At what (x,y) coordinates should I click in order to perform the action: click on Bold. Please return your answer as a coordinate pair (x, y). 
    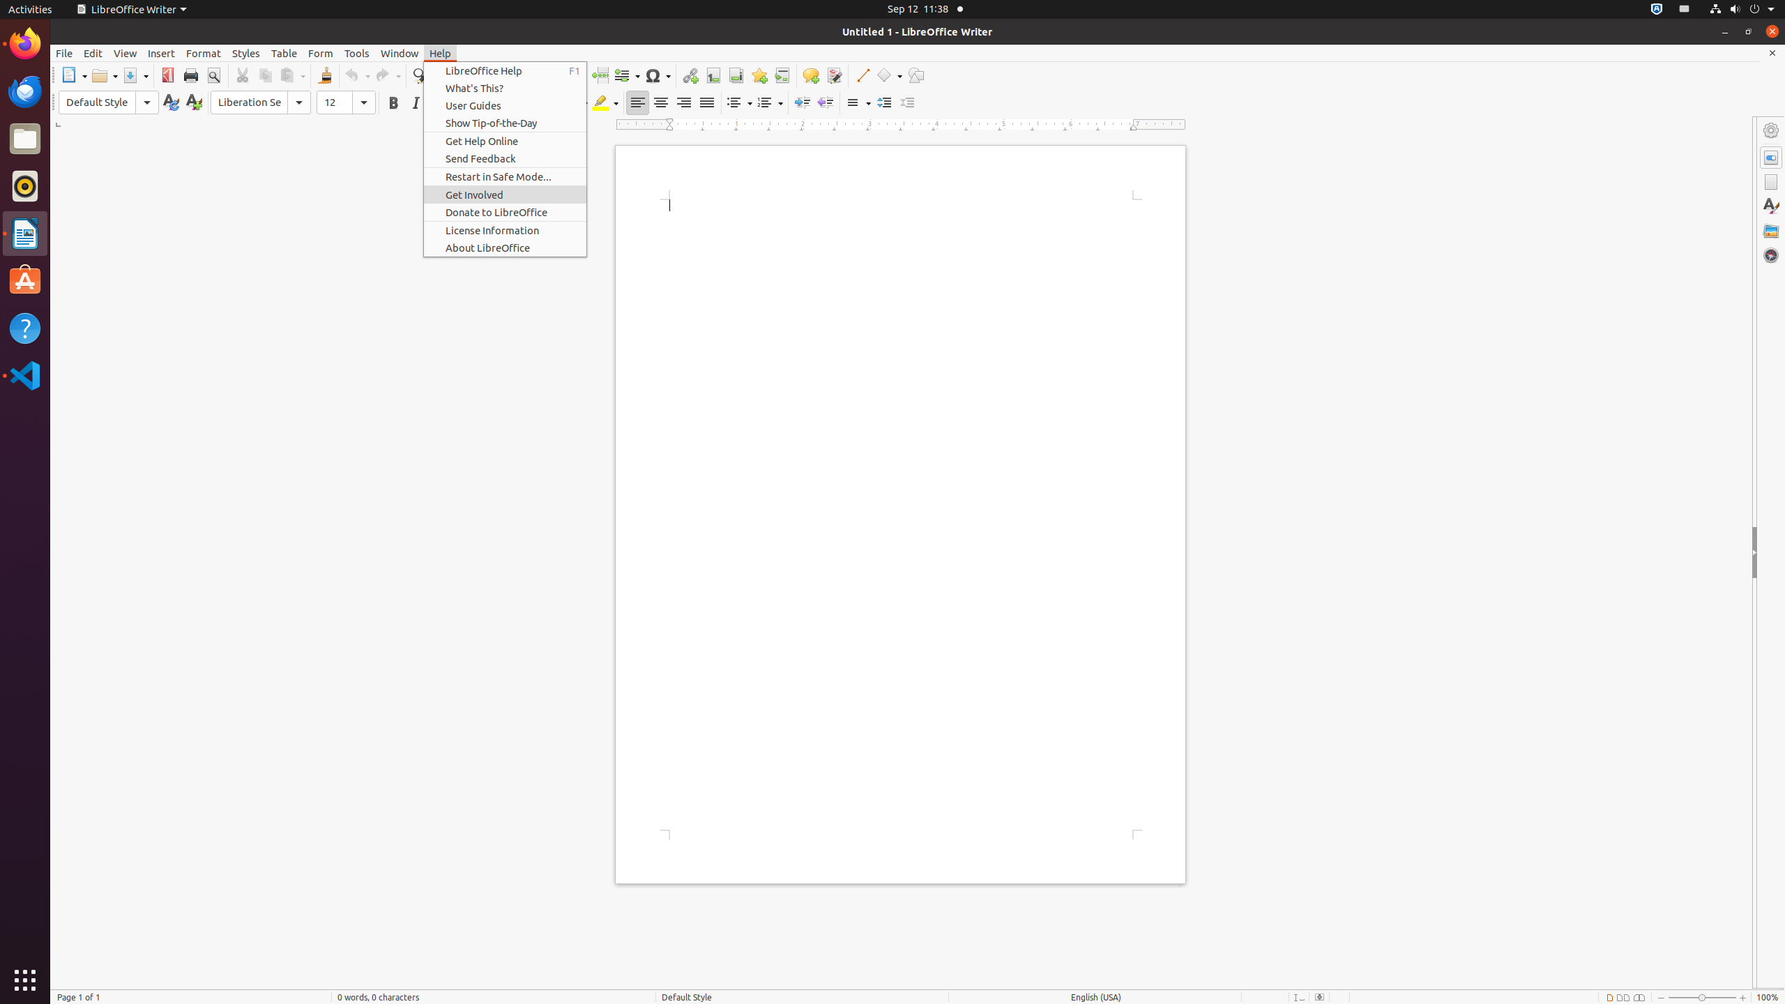
    Looking at the image, I should click on (393, 103).